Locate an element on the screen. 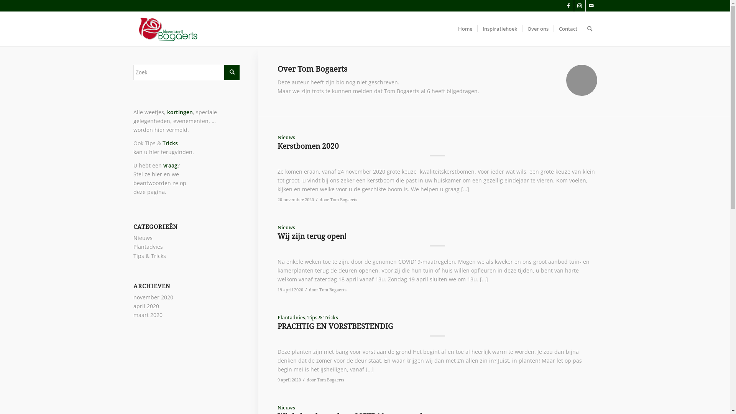  november 2020 is located at coordinates (153, 297).